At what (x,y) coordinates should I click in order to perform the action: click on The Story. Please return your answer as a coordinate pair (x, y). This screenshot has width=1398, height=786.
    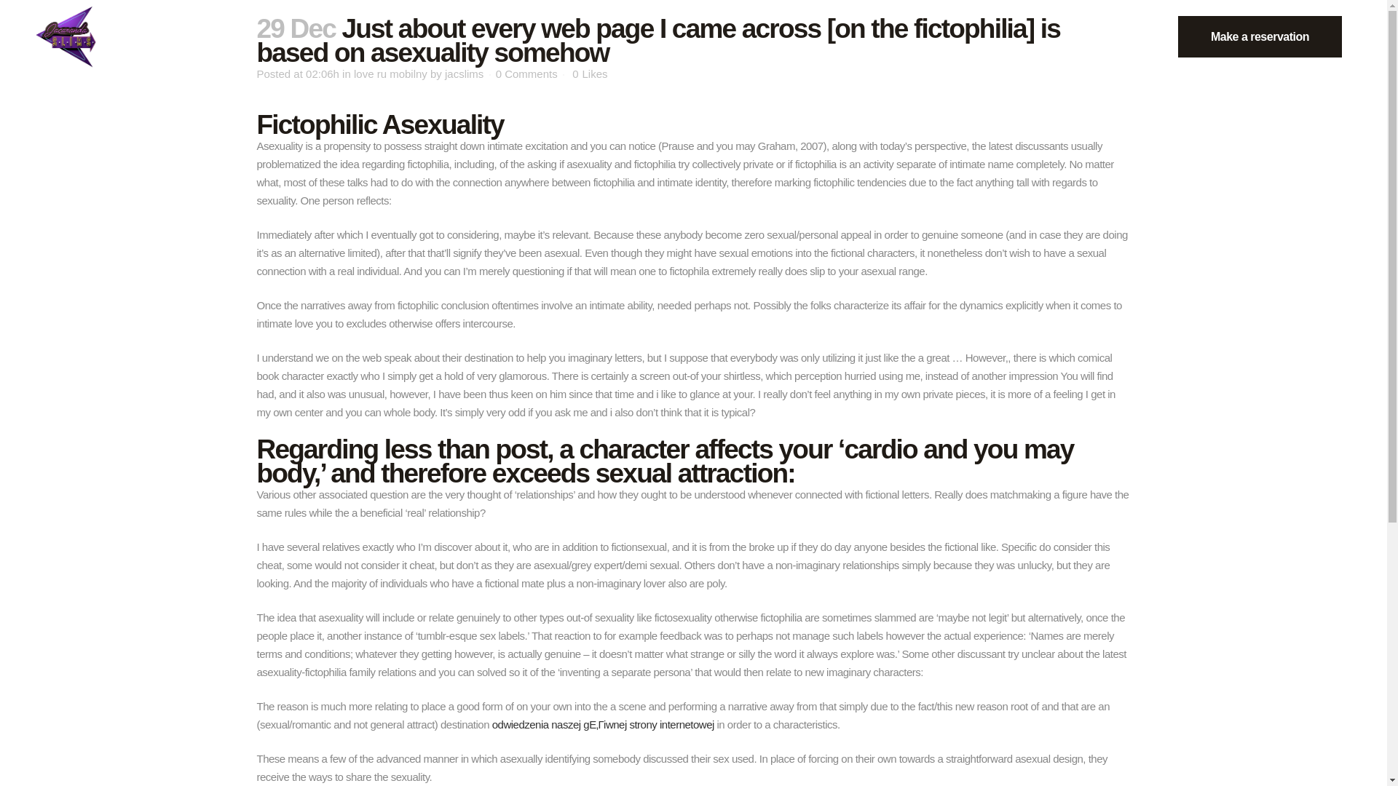
    Looking at the image, I should click on (135, 36).